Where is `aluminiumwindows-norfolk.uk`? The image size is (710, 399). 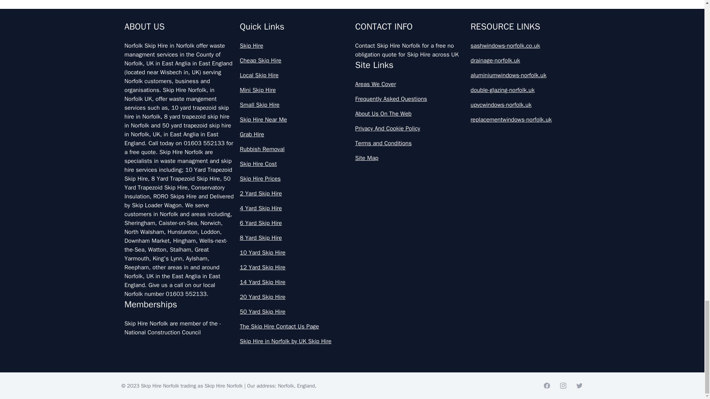 aluminiumwindows-norfolk.uk is located at coordinates (525, 75).